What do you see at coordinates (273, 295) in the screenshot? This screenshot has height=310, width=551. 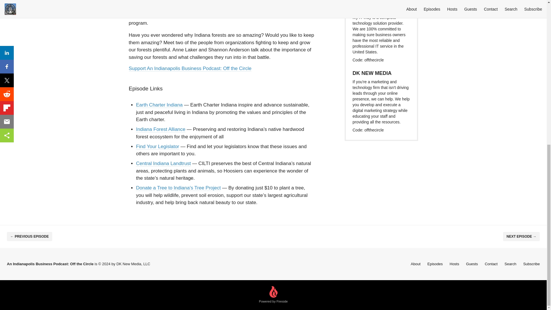 I see `Powered by Fireside` at bounding box center [273, 295].